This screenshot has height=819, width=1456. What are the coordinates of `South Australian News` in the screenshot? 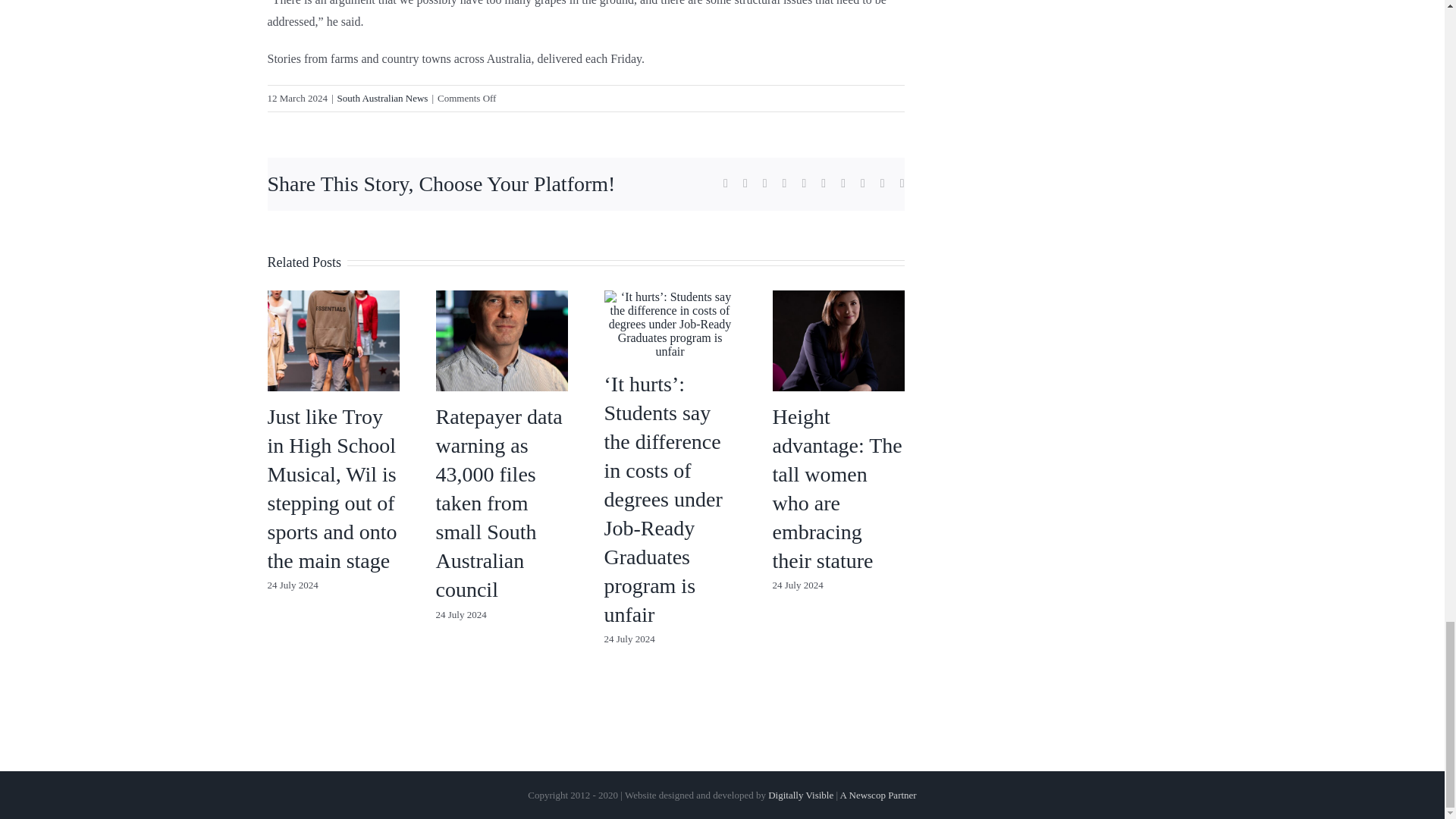 It's located at (382, 99).